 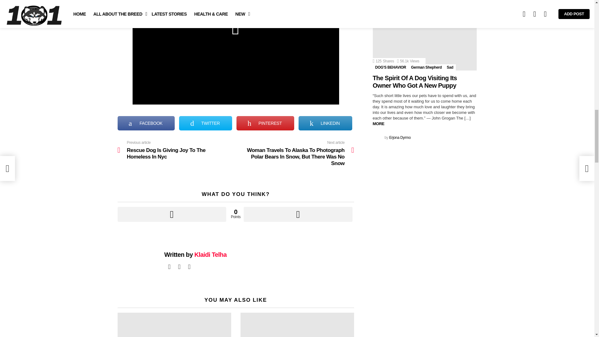 I want to click on Share on Twitter, so click(x=206, y=123).